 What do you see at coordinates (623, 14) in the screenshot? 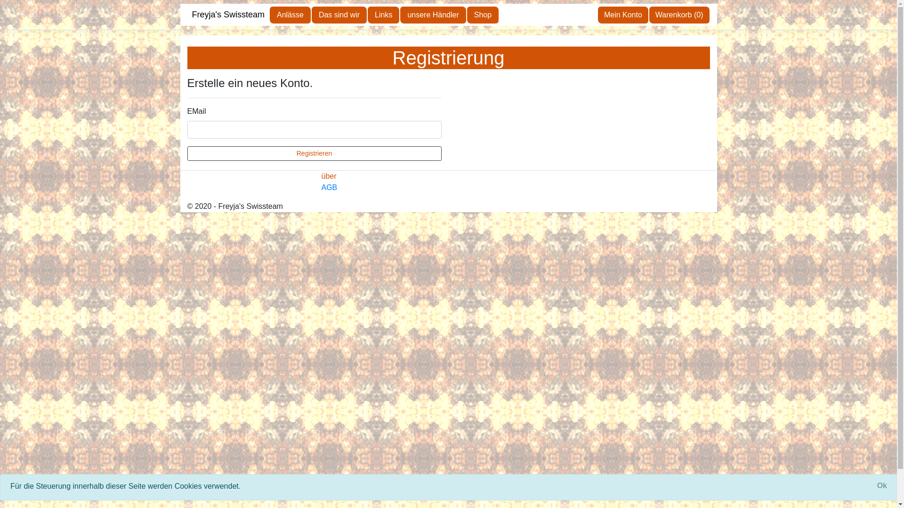
I see `Mein Konto` at bounding box center [623, 14].